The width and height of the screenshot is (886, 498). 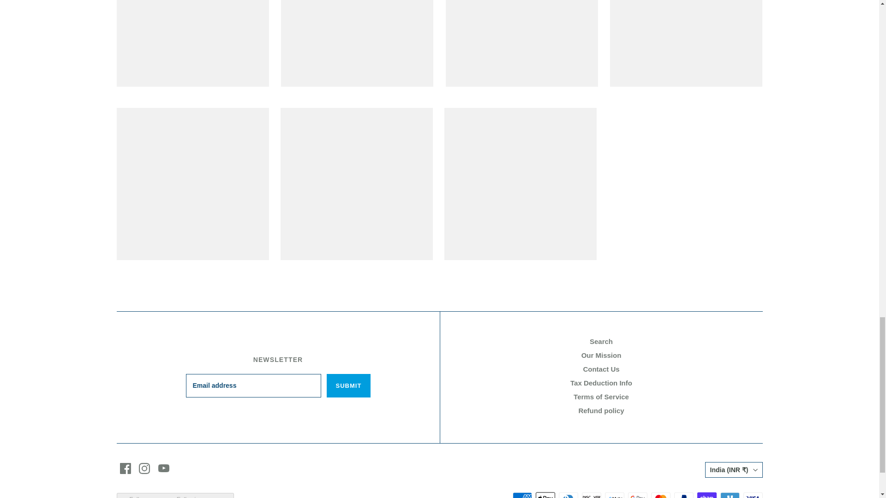 What do you see at coordinates (591, 494) in the screenshot?
I see `Discover` at bounding box center [591, 494].